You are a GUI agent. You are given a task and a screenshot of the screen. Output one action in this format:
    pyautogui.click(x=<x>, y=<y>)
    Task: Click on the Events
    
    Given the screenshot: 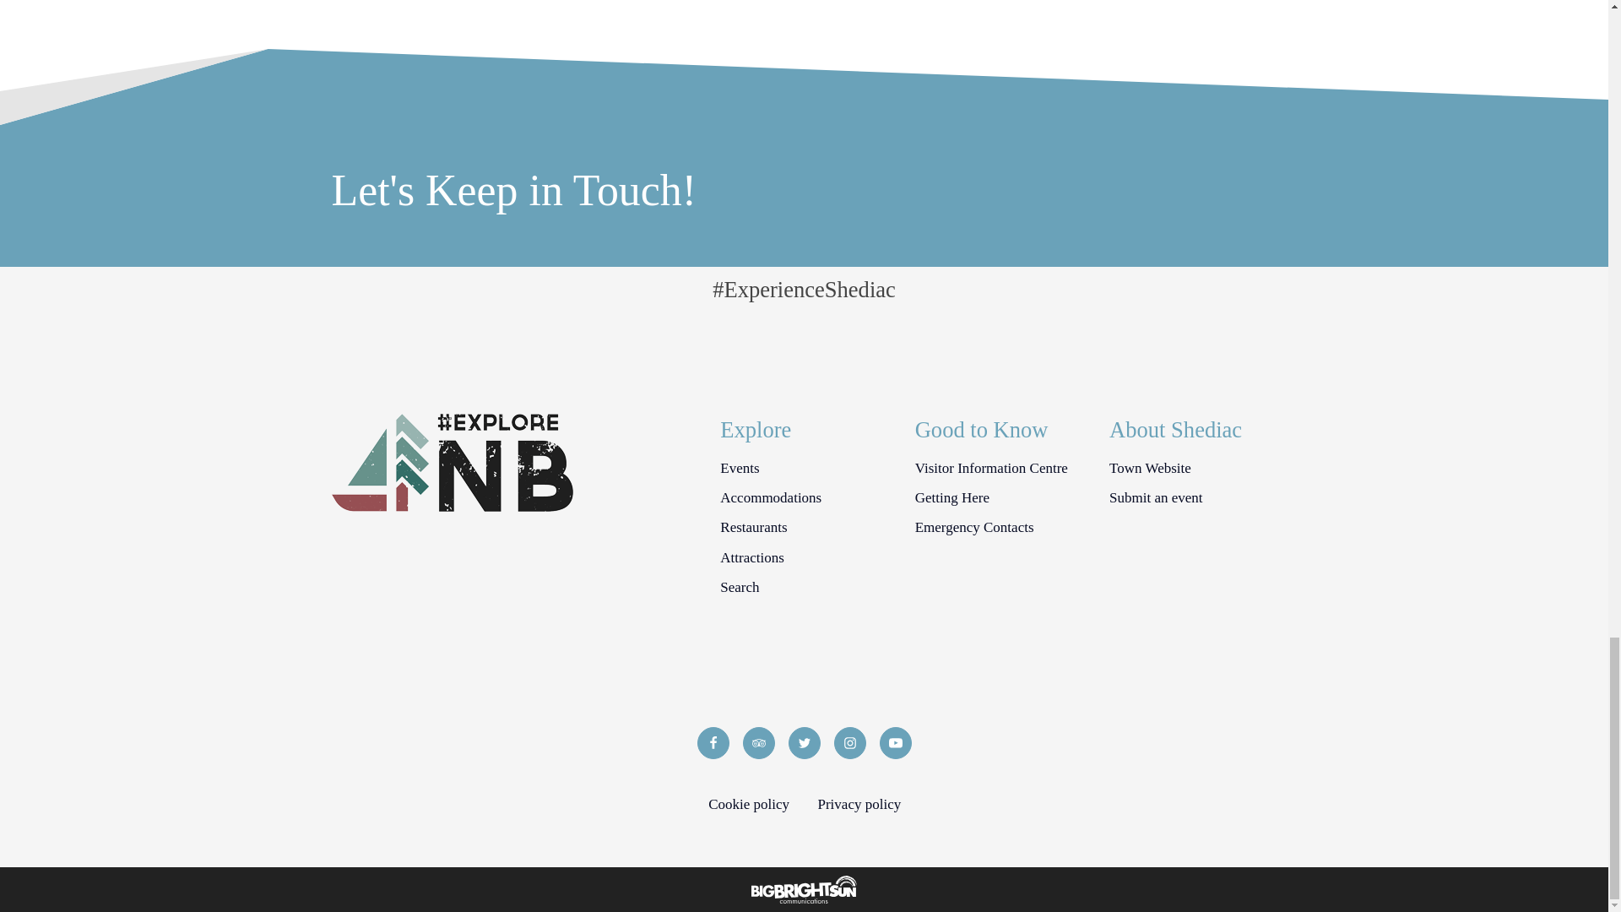 What is the action you would take?
    pyautogui.click(x=739, y=468)
    